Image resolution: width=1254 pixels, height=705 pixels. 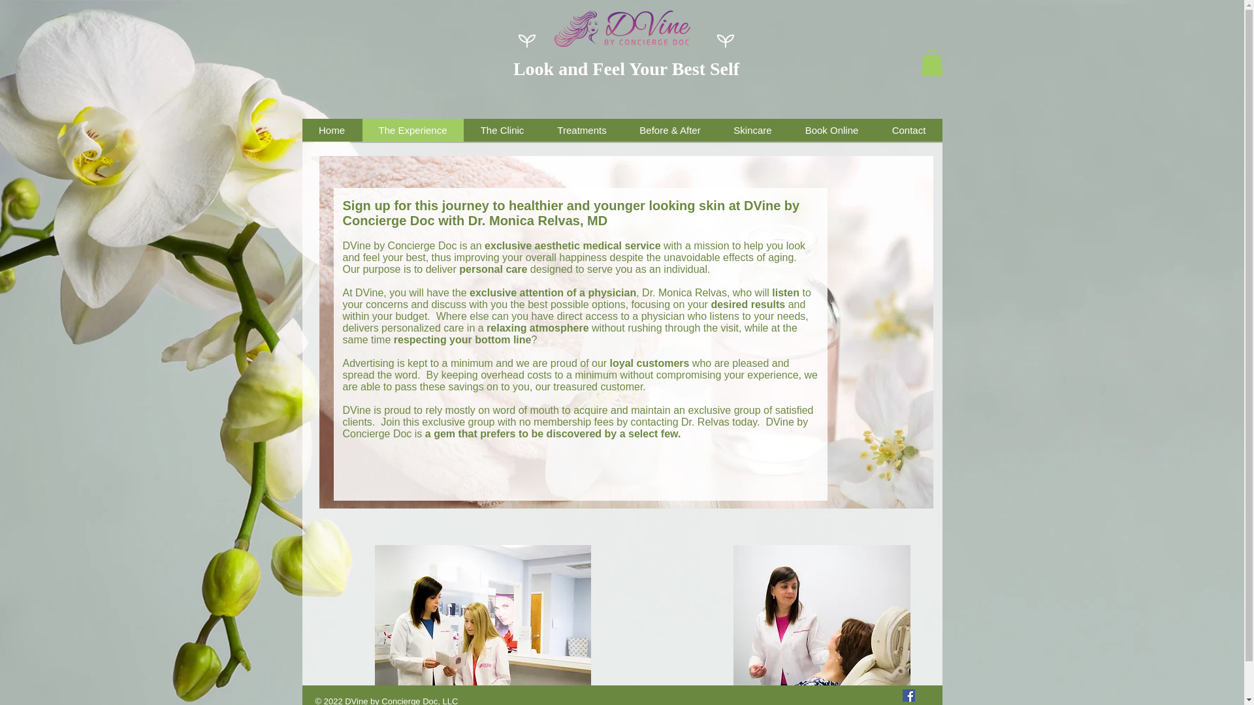 What do you see at coordinates (581, 131) in the screenshot?
I see `Treatments` at bounding box center [581, 131].